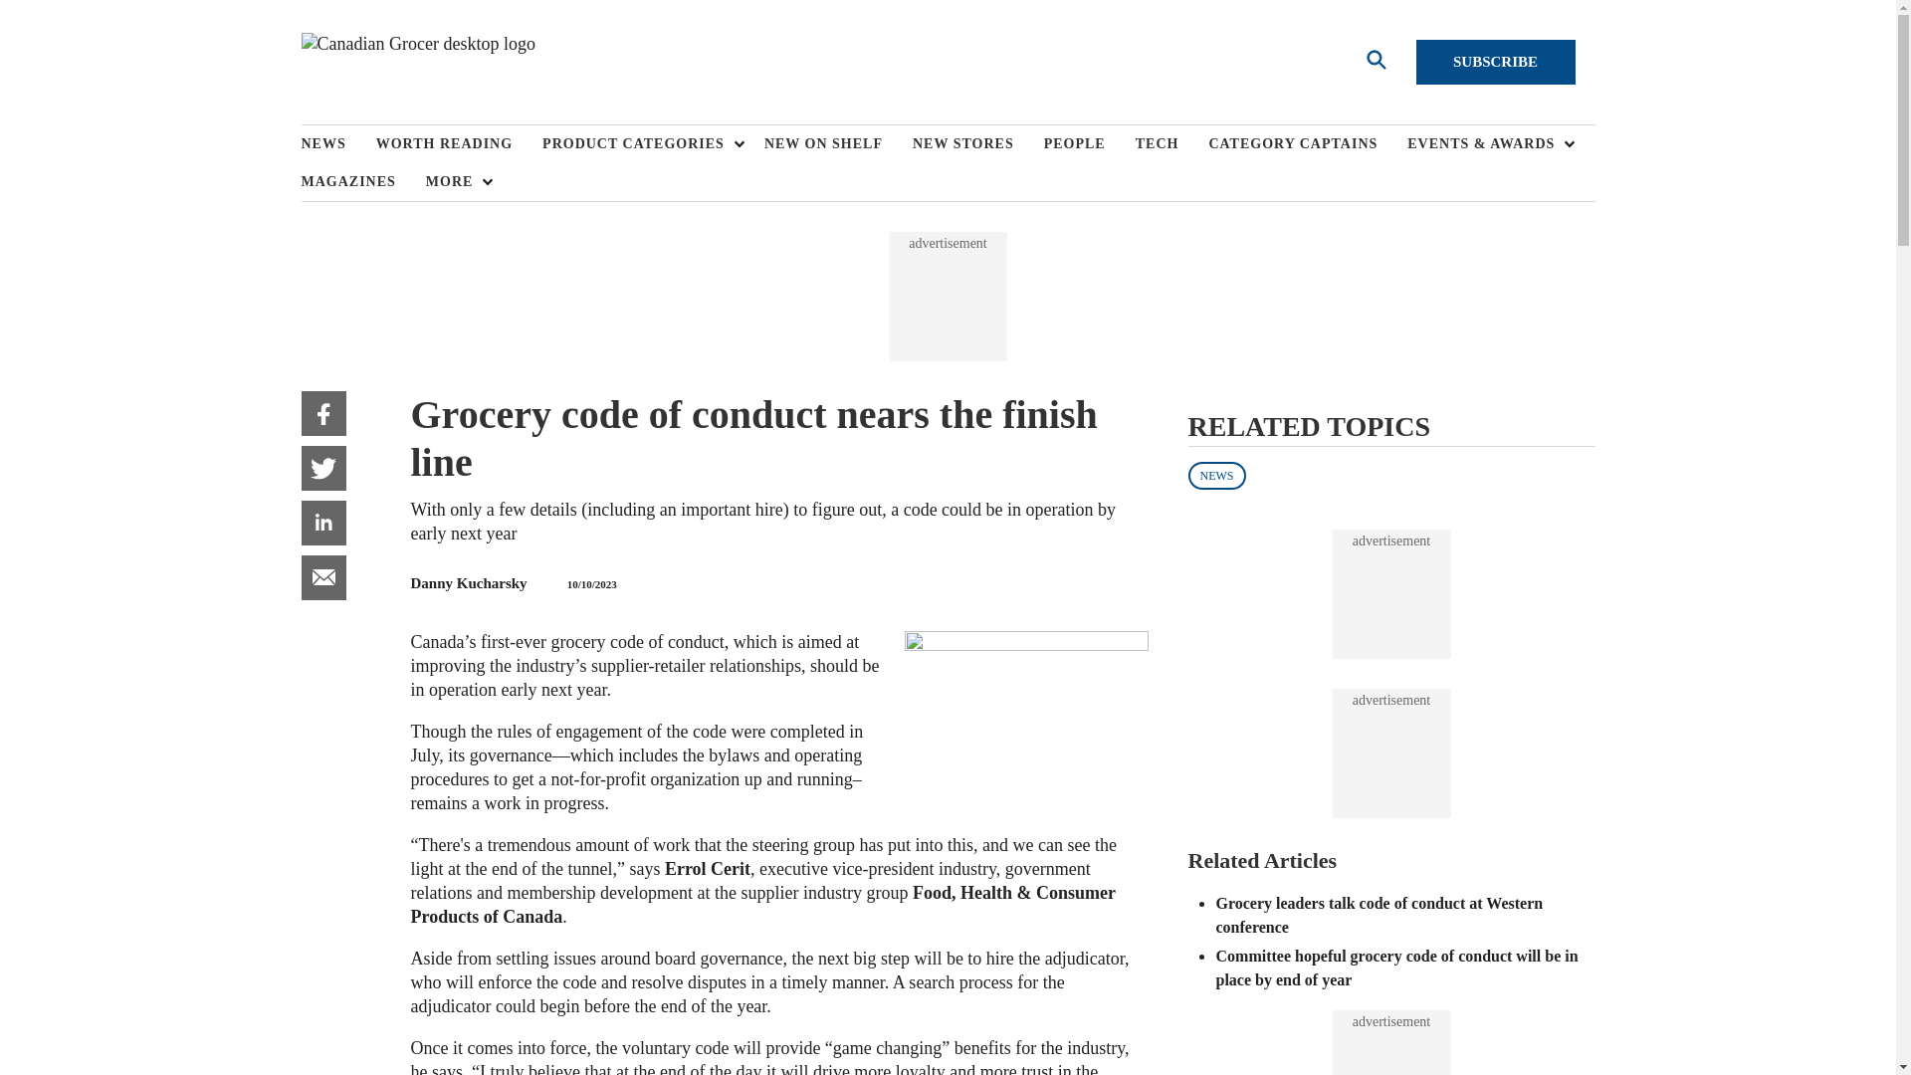 This screenshot has height=1075, width=1911. Describe the element at coordinates (322, 468) in the screenshot. I see `twitter` at that location.